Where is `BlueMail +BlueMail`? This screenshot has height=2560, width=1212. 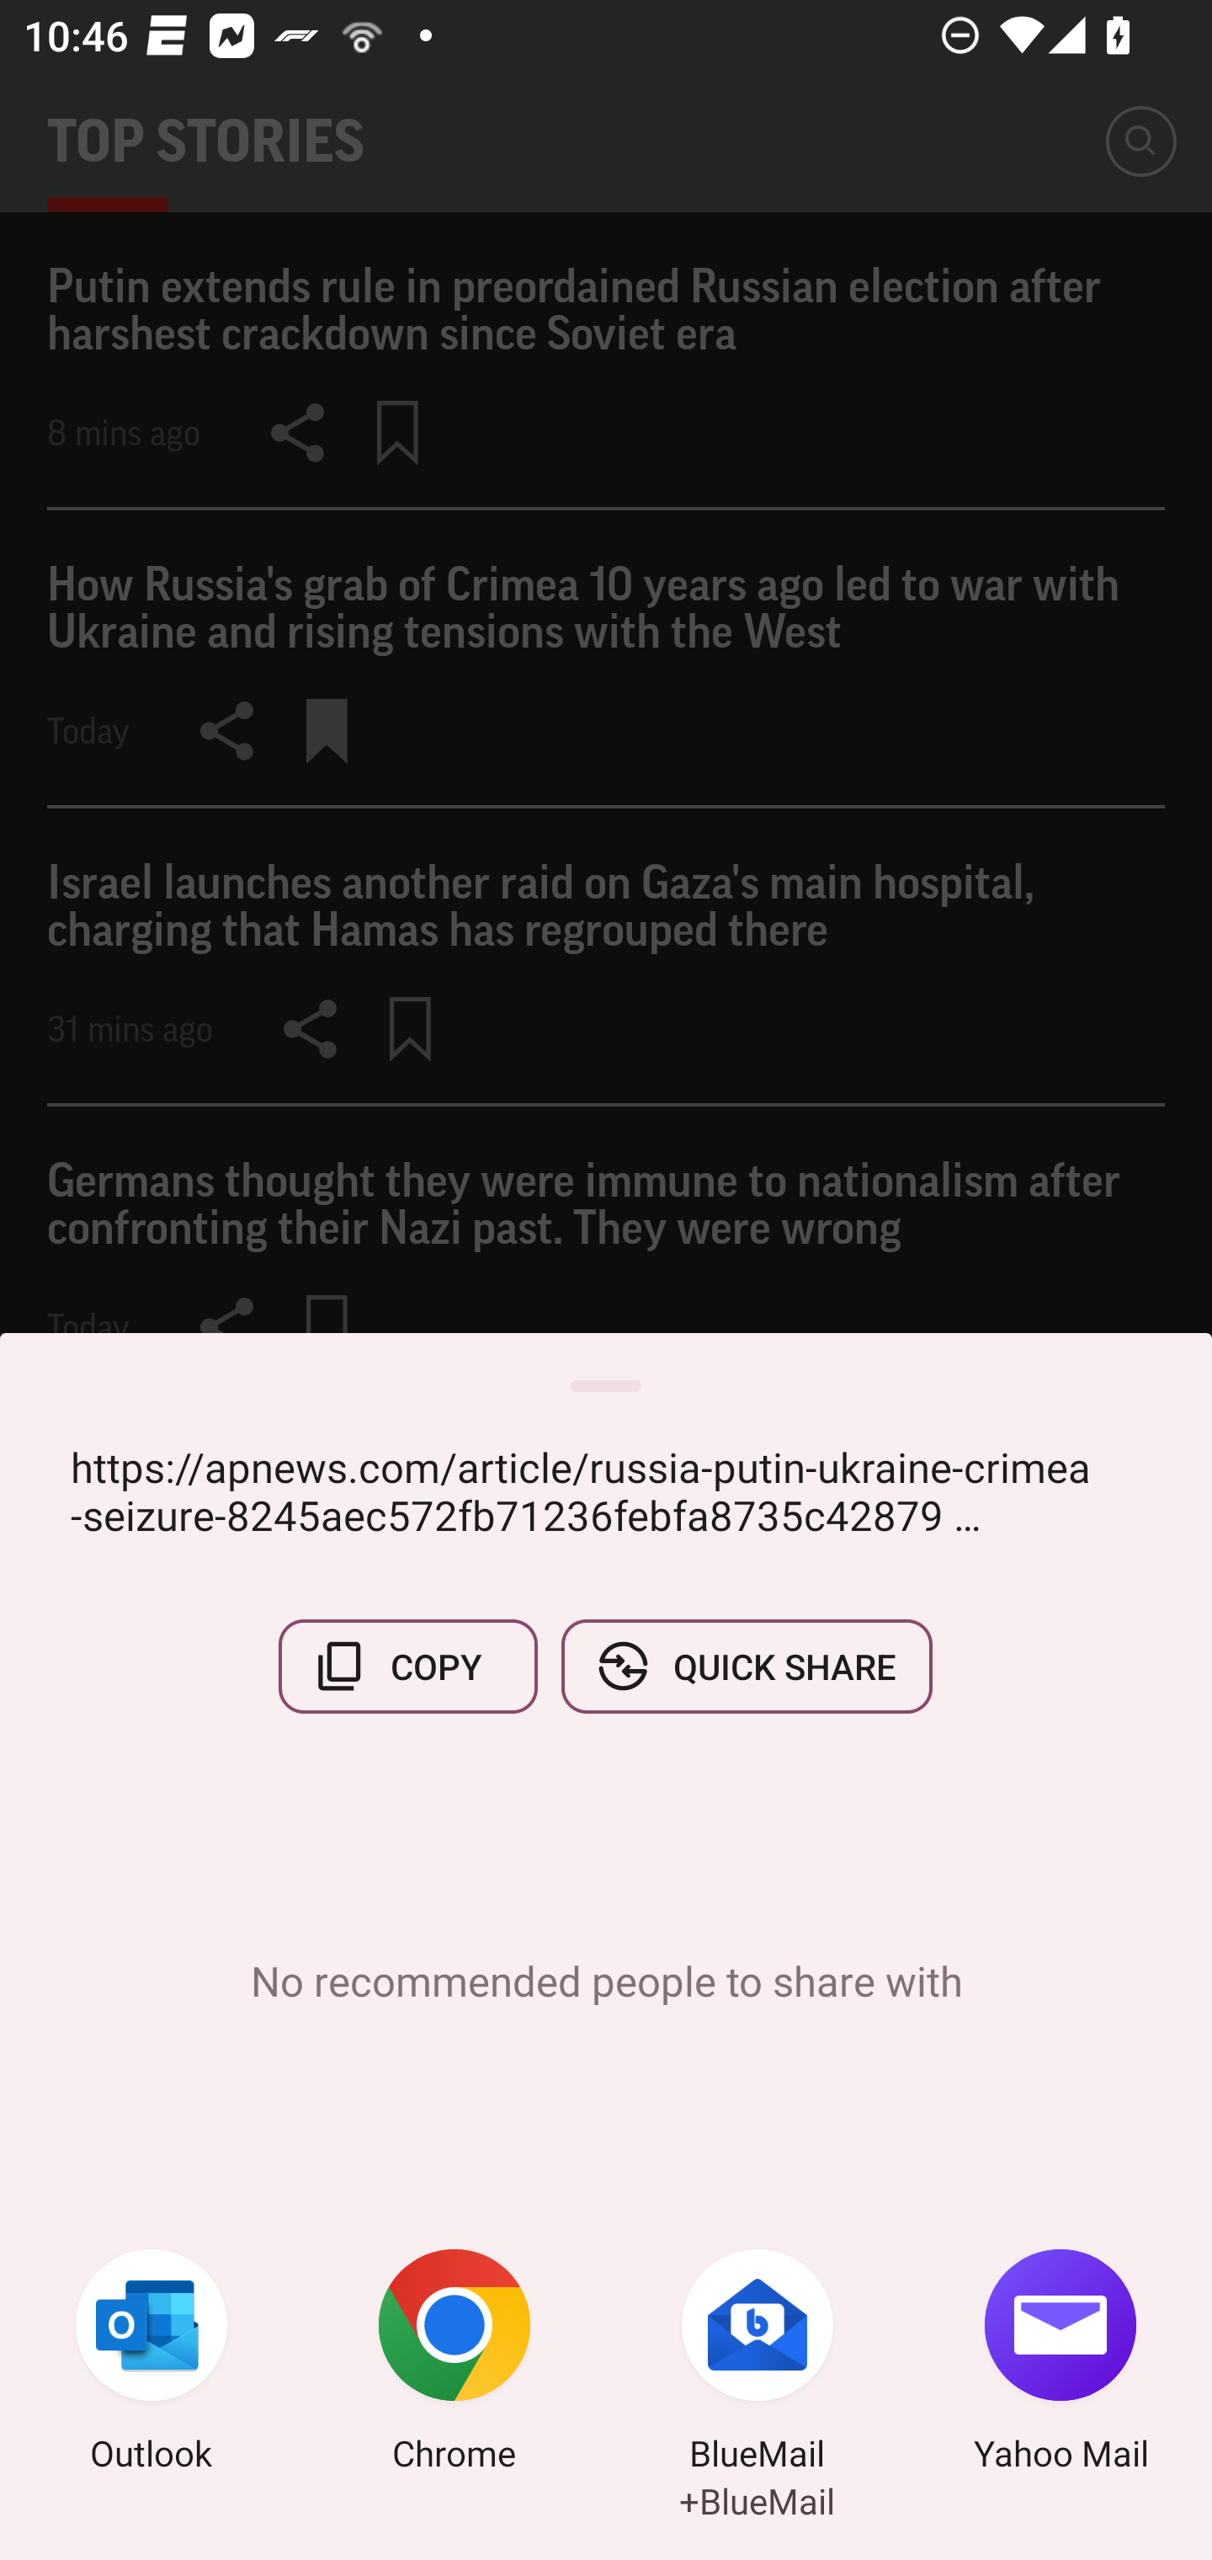 BlueMail +BlueMail is located at coordinates (757, 2365).